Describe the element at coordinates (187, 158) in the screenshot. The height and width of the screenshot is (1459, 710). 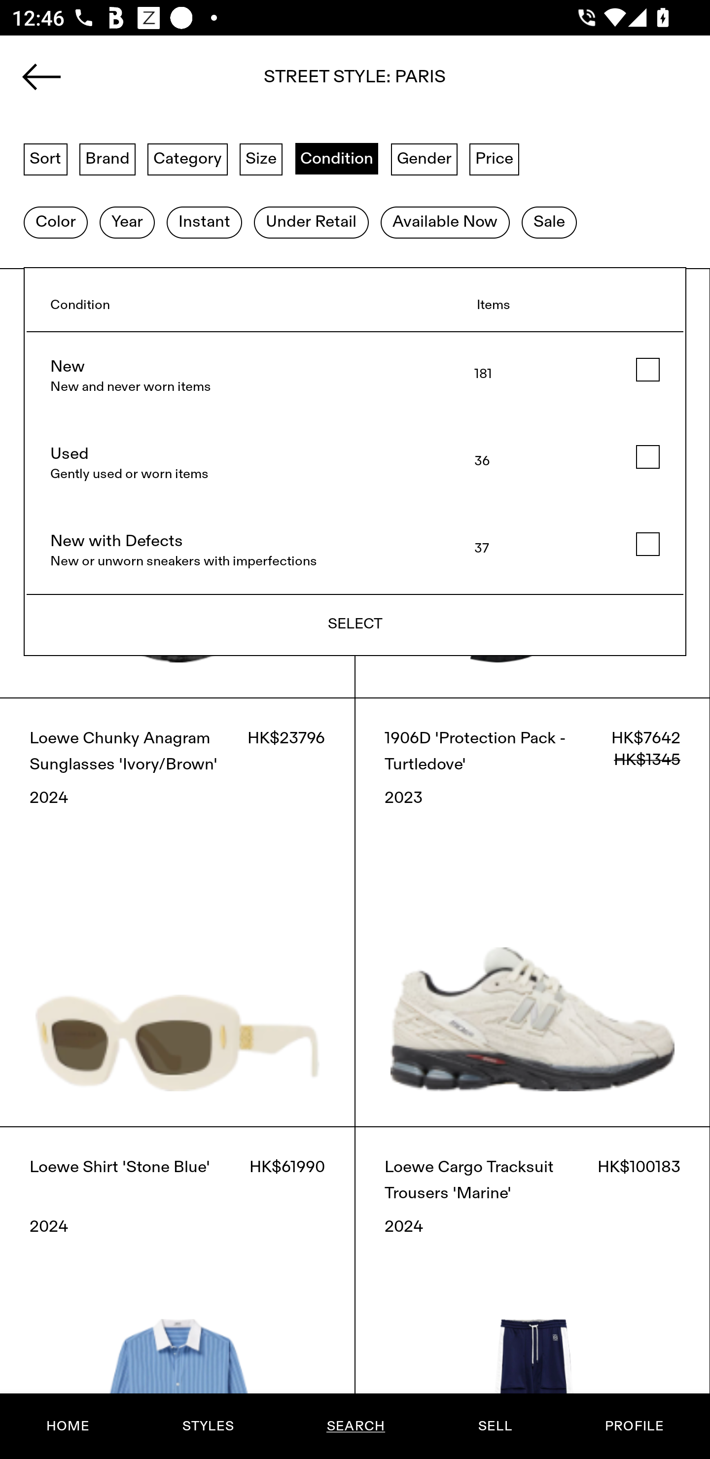
I see `Category` at that location.